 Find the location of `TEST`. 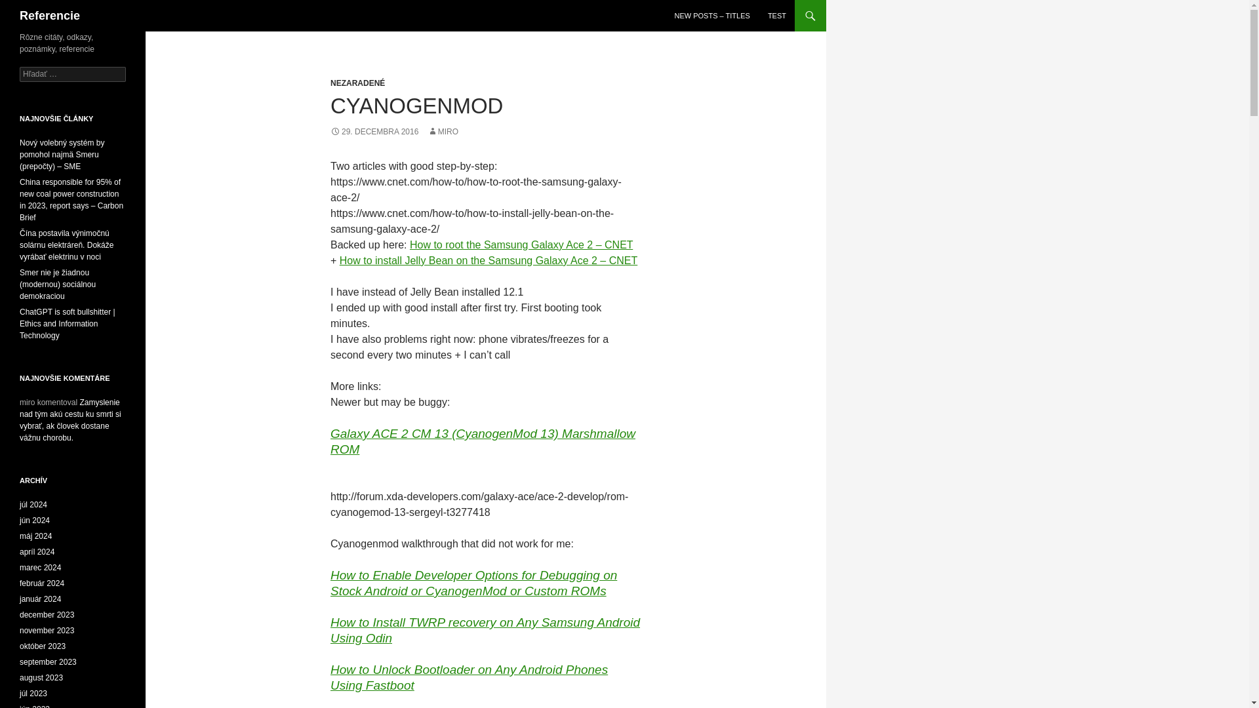

TEST is located at coordinates (777, 16).